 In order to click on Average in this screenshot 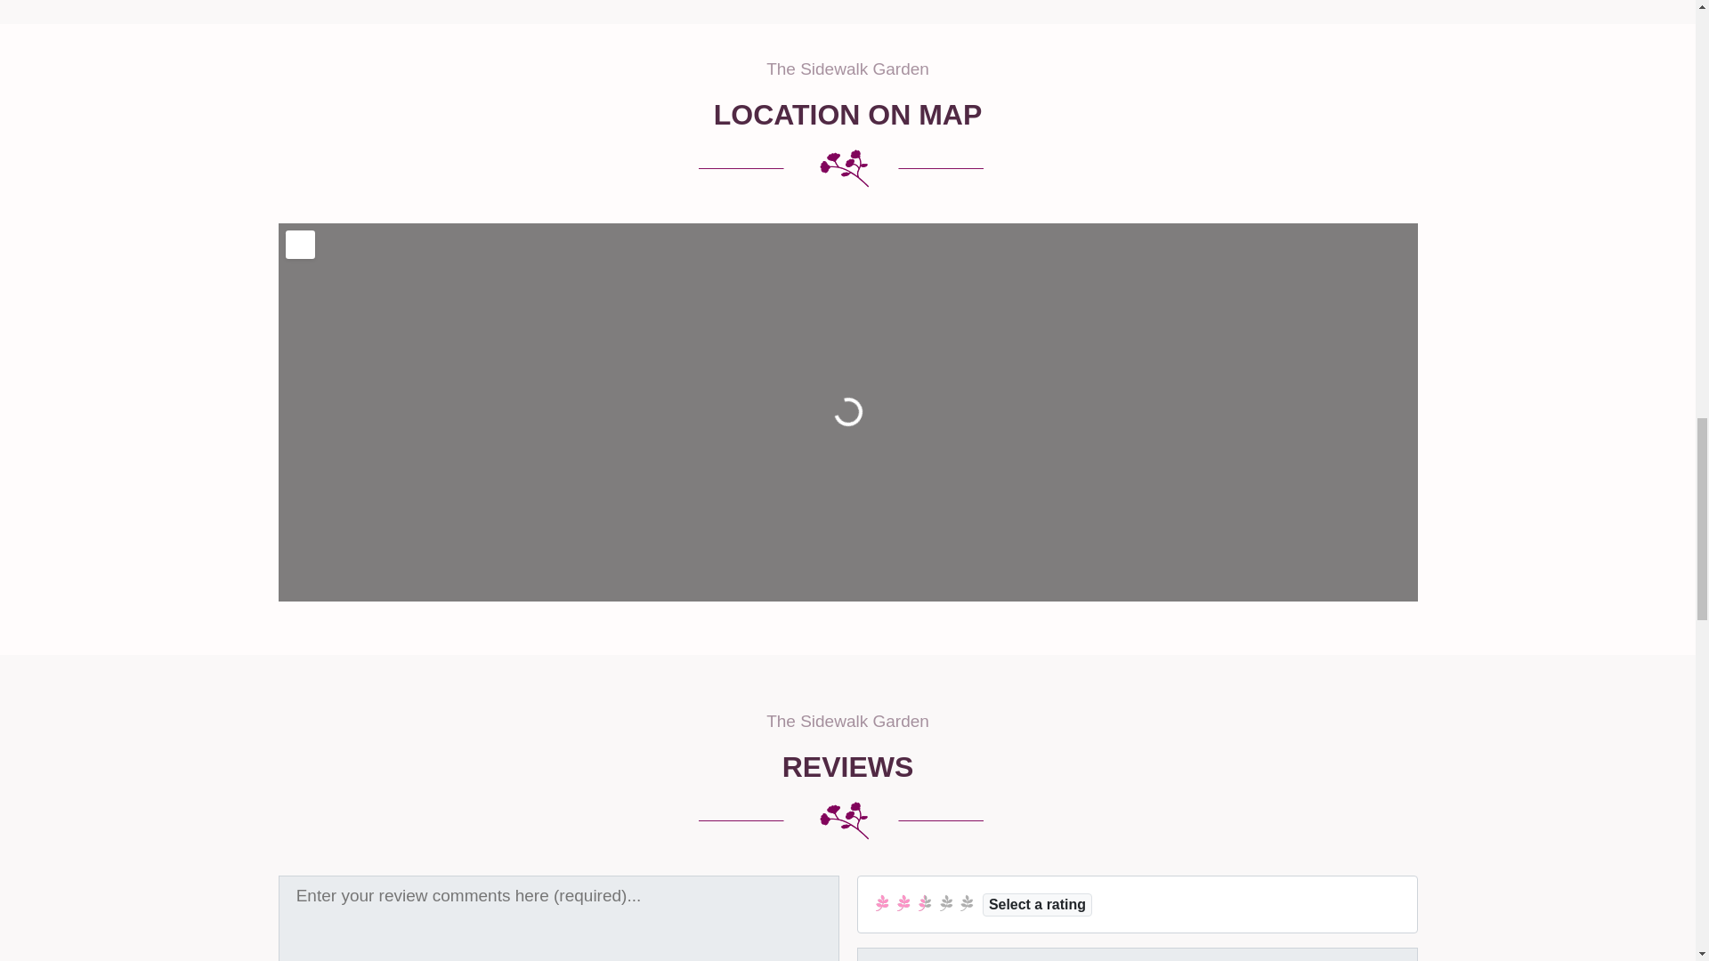, I will do `click(924, 902)`.